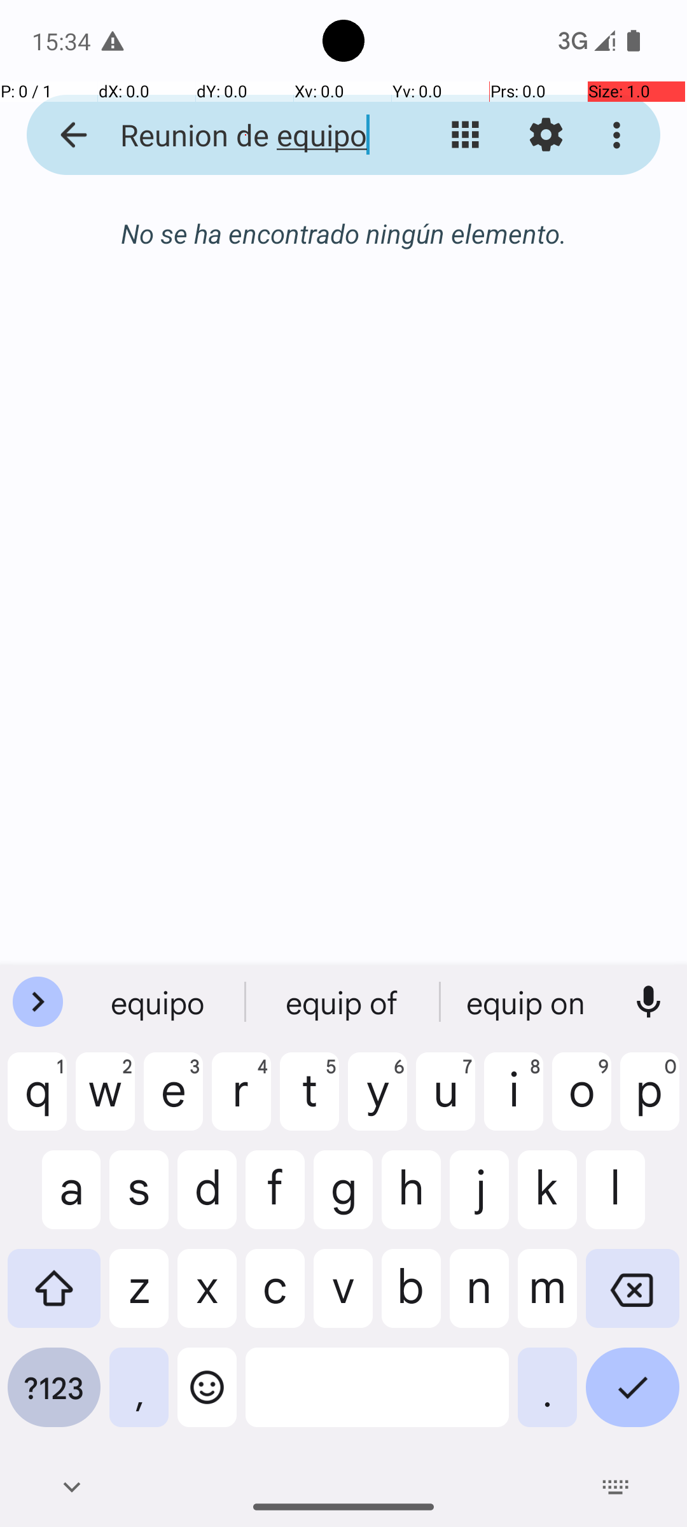 Image resolution: width=687 pixels, height=1527 pixels. I want to click on equipo, so click(343, 1002).